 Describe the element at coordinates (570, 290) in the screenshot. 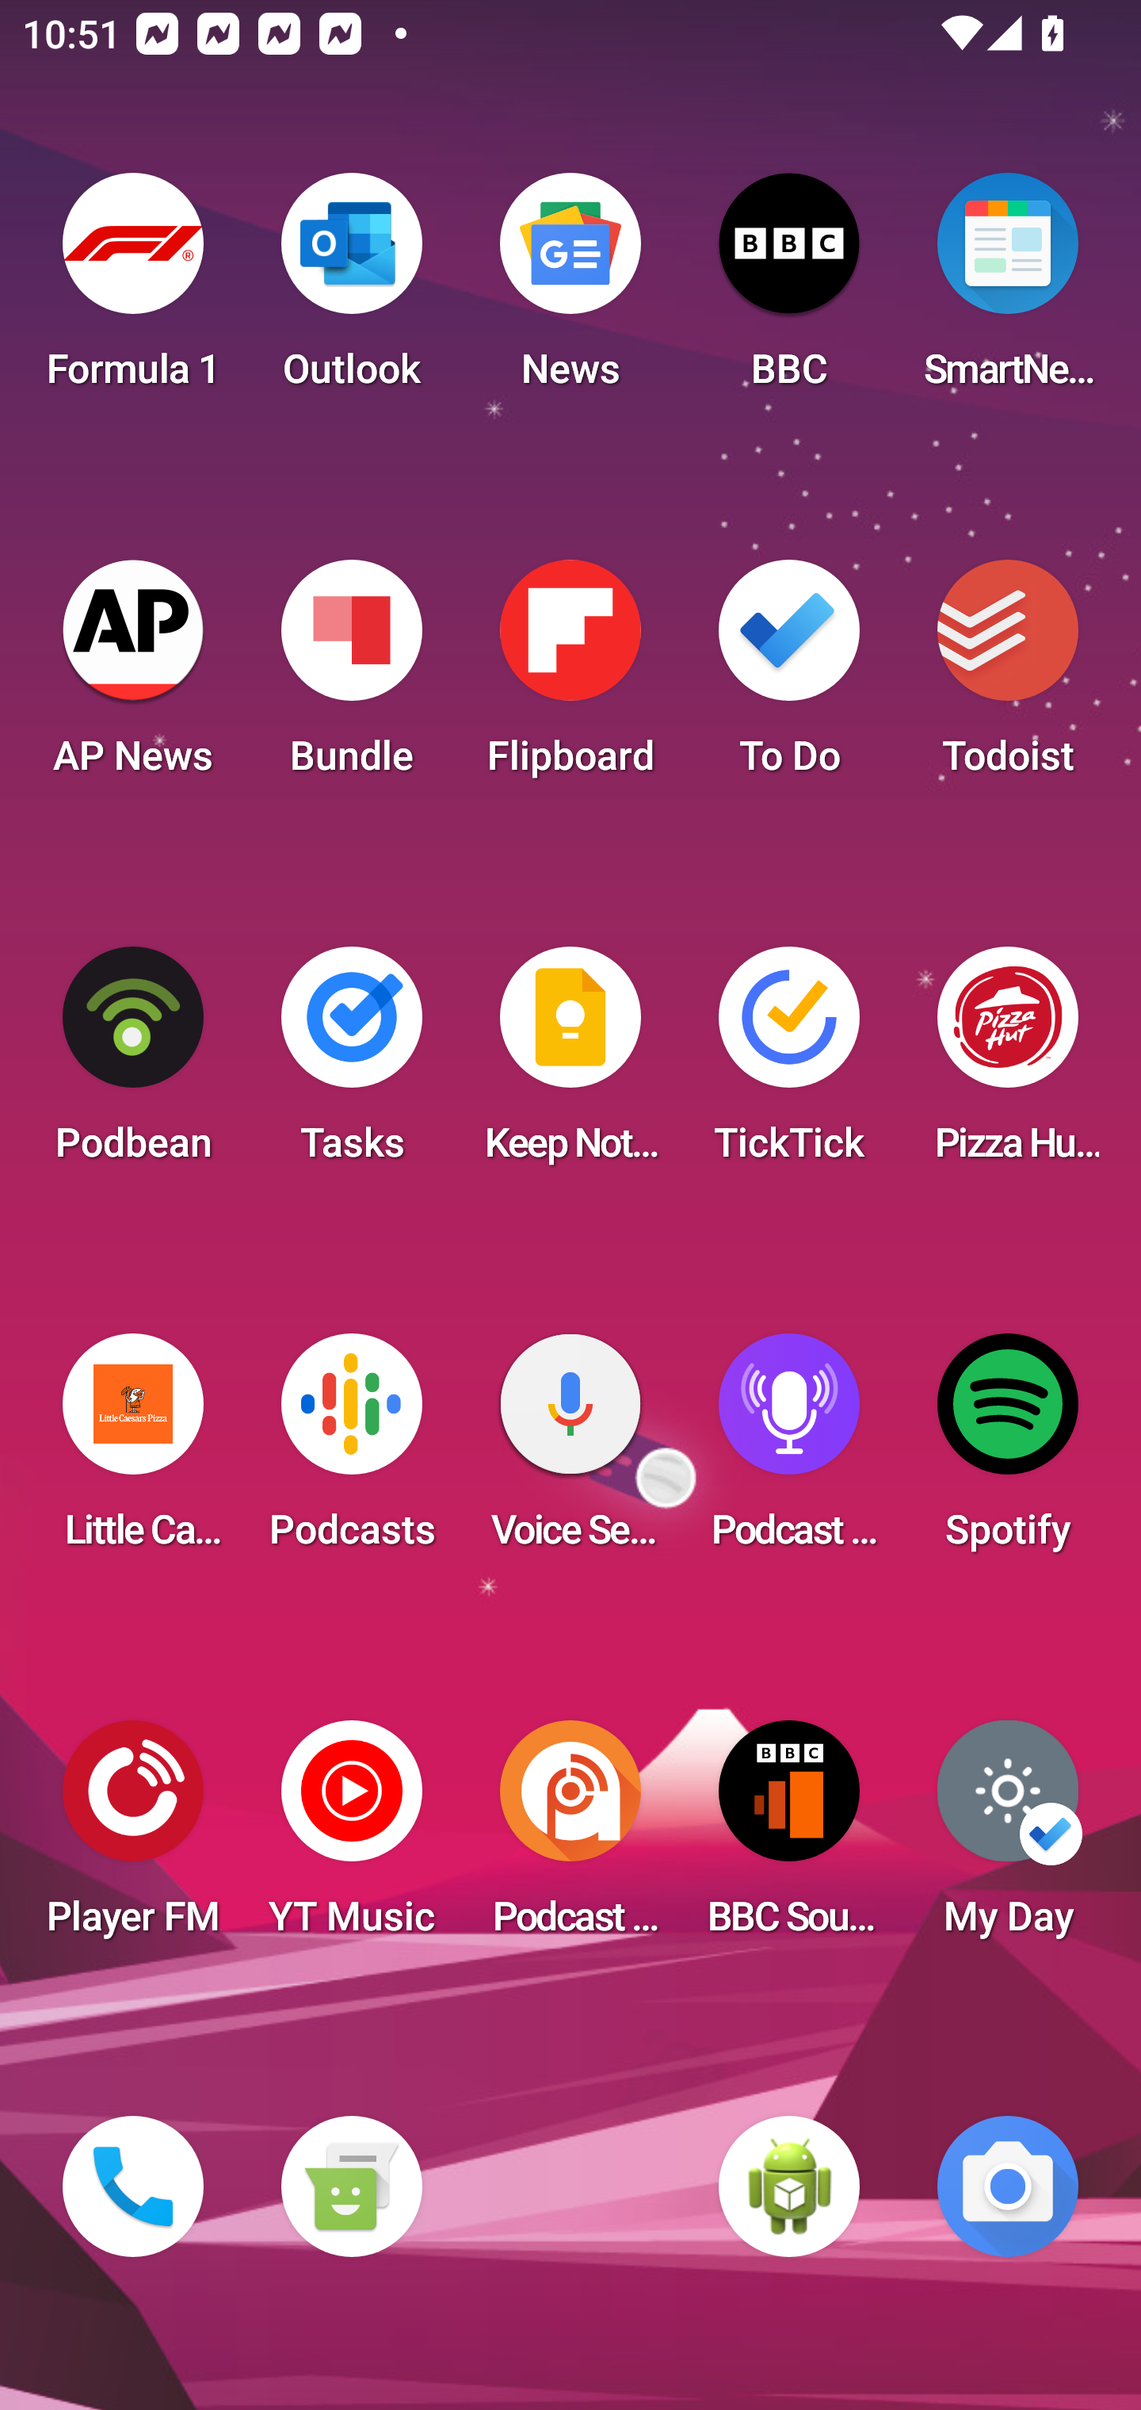

I see `News` at that location.